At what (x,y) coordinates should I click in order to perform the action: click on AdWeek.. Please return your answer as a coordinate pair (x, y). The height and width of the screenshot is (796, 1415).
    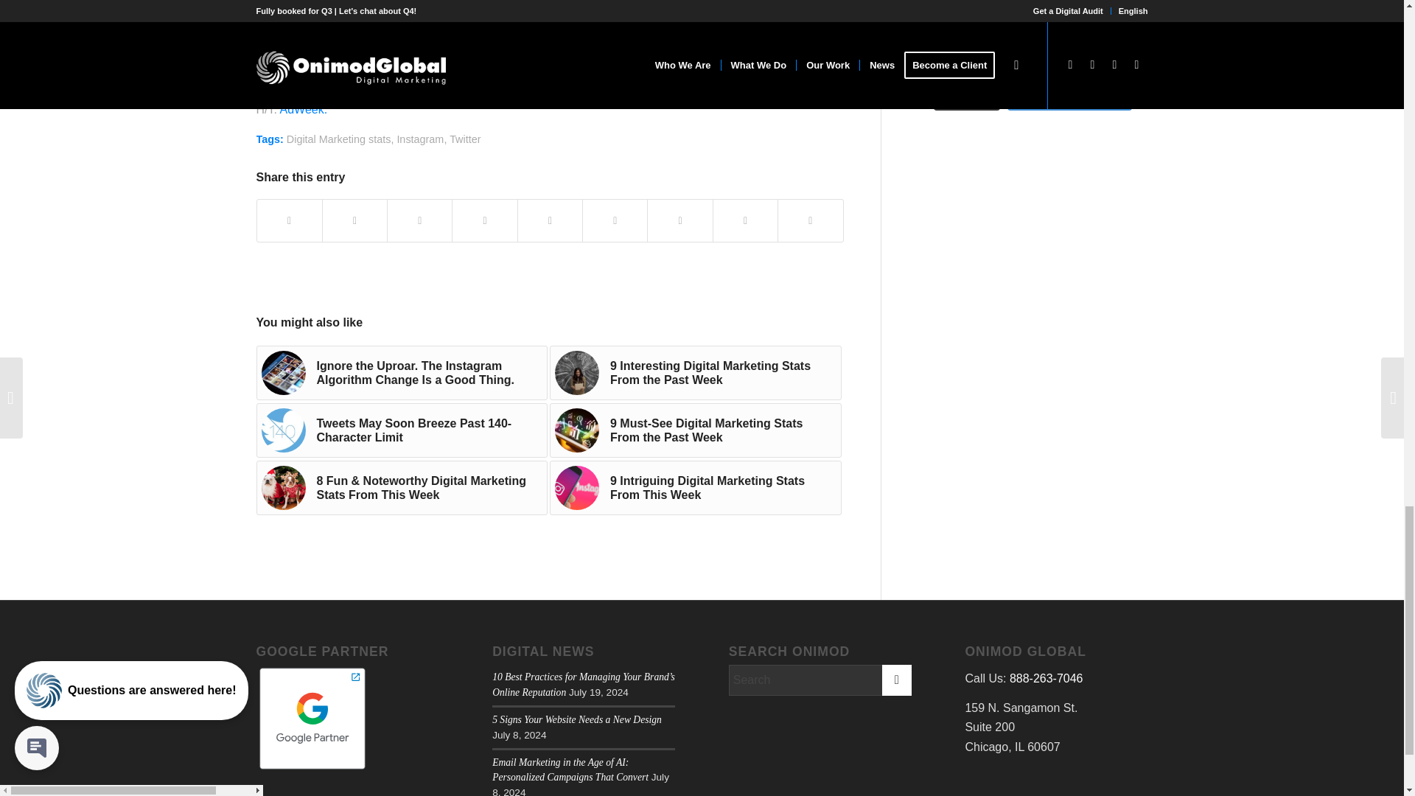
    Looking at the image, I should click on (302, 109).